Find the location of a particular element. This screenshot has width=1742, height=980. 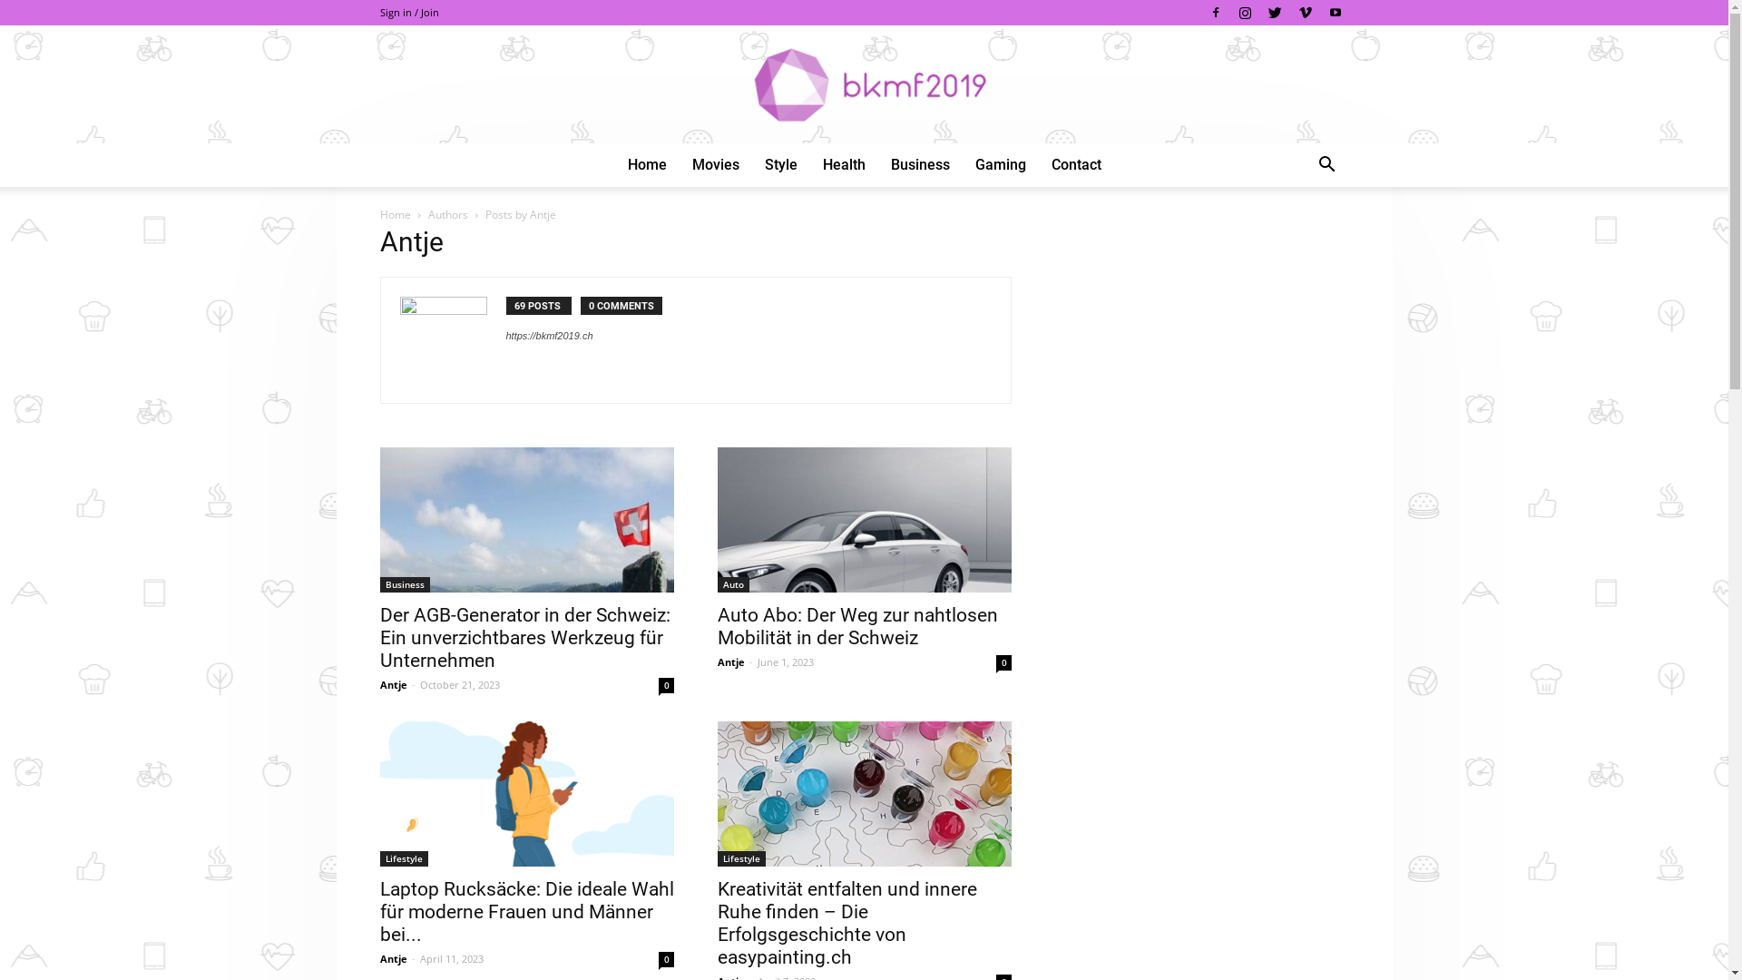

0 is located at coordinates (1003, 662).